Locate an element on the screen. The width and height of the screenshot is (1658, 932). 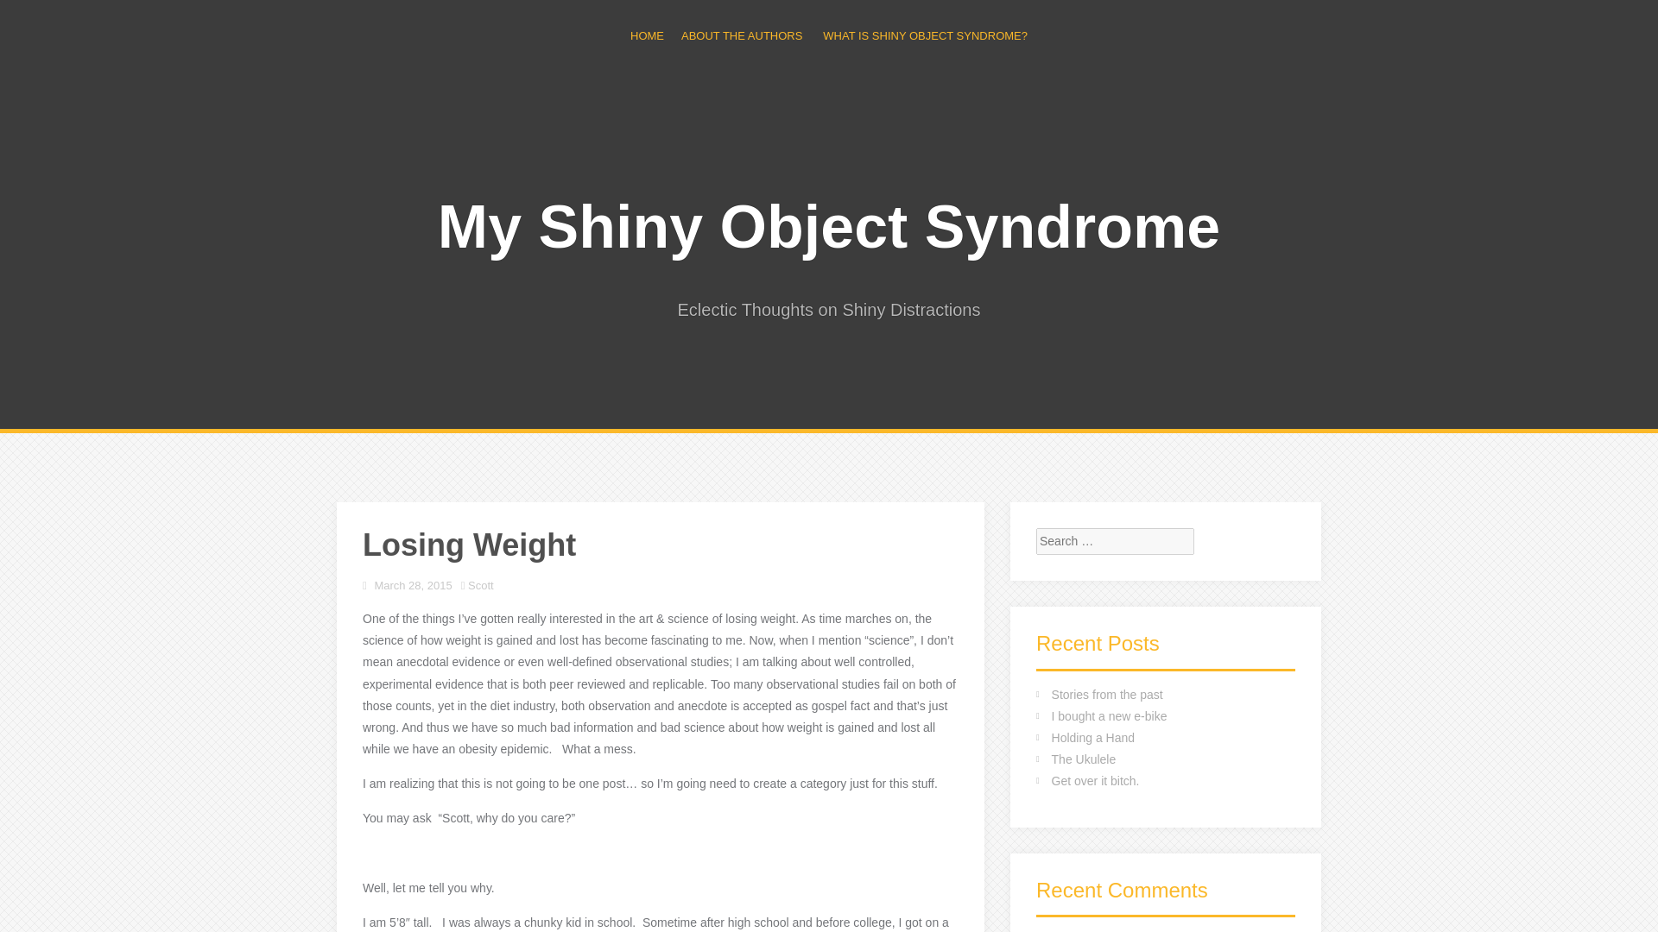
I bought a new e-bike is located at coordinates (1109, 716).